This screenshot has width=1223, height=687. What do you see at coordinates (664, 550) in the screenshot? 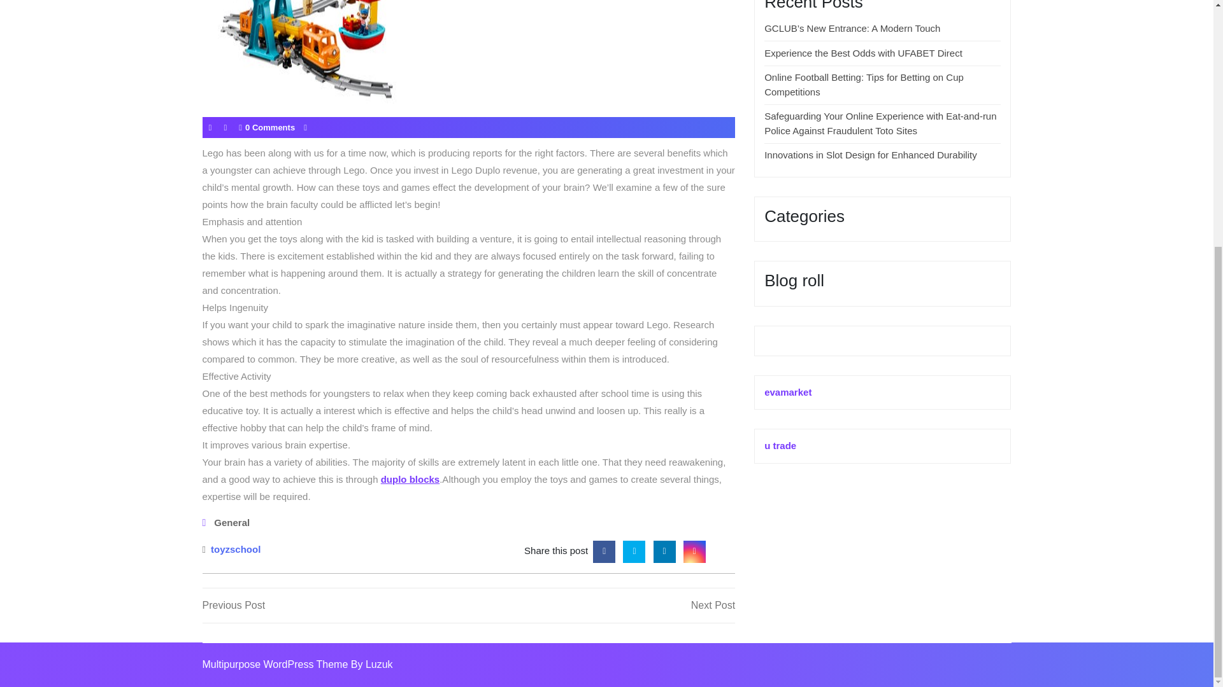
I see `Linkedin` at bounding box center [664, 550].